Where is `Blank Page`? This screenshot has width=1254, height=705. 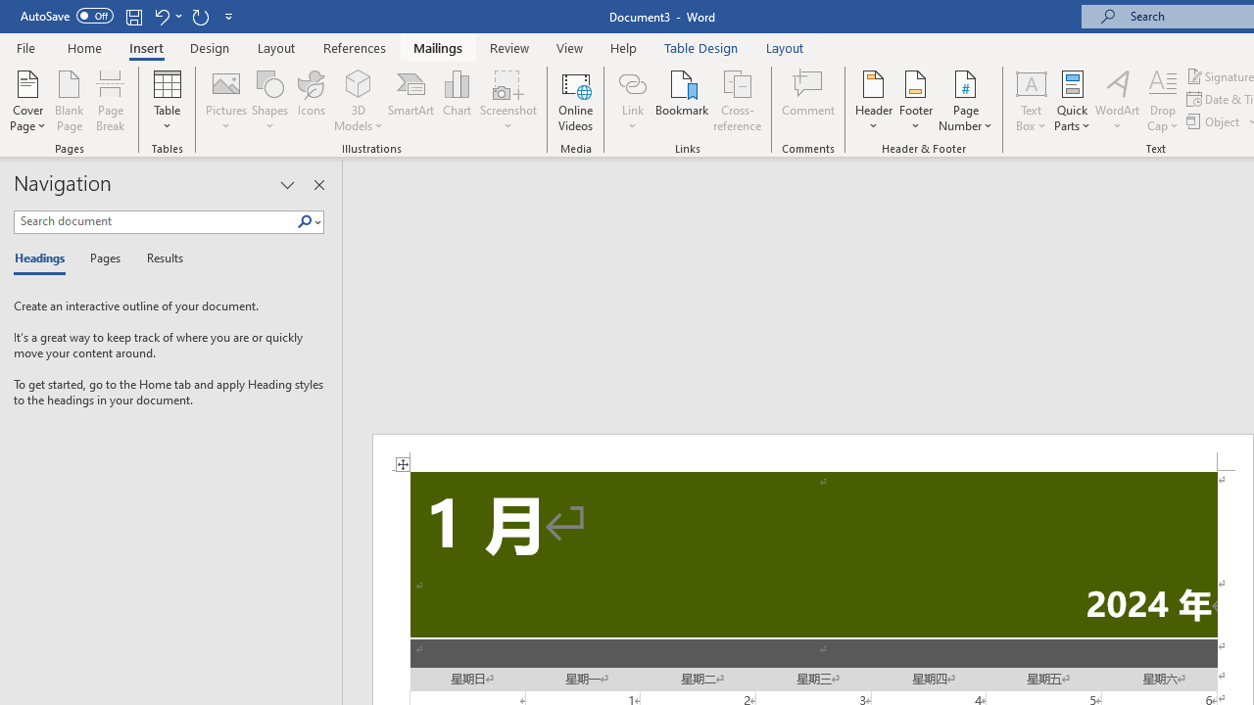
Blank Page is located at coordinates (69, 100).